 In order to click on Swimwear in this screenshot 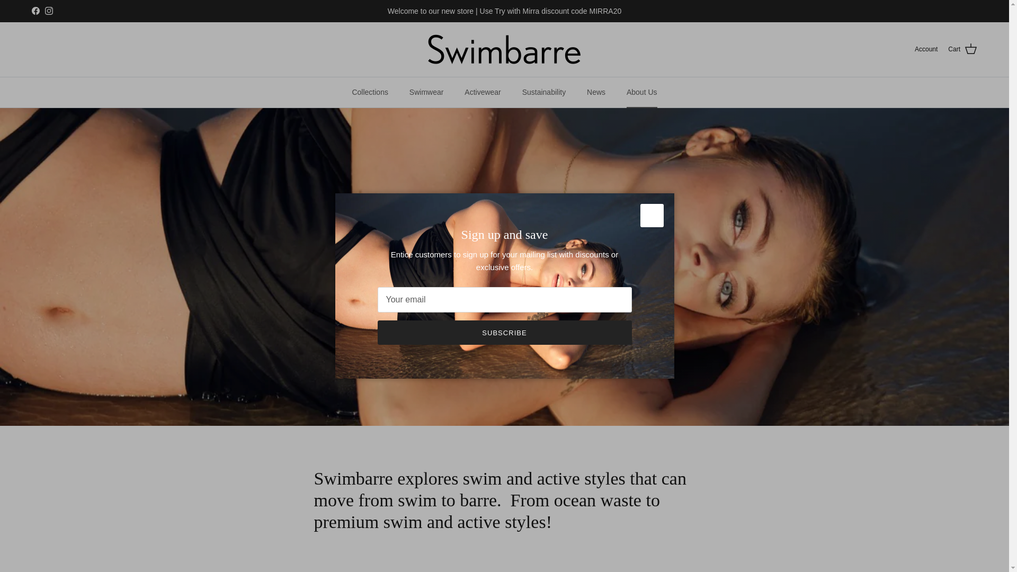, I will do `click(426, 92)`.